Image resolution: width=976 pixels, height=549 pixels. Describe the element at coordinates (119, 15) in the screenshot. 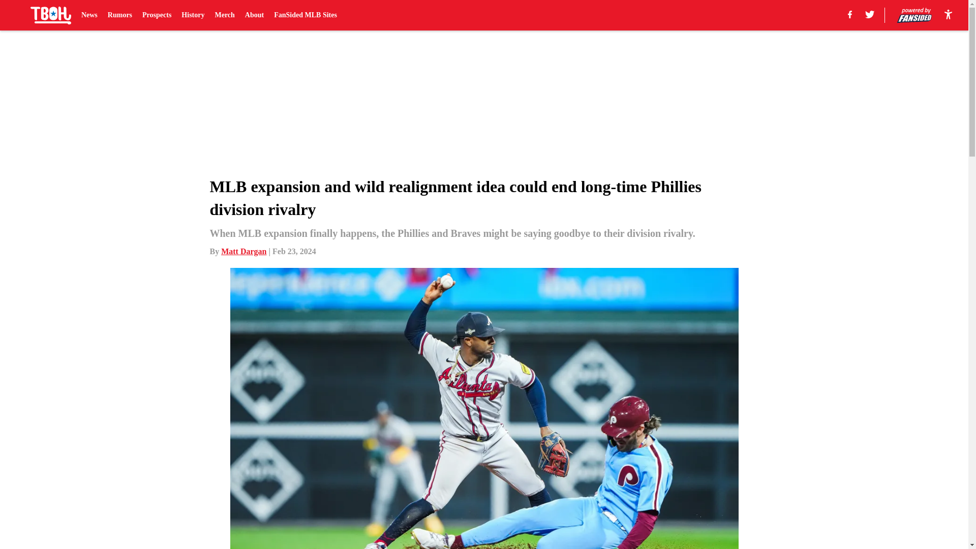

I see `Rumors` at that location.